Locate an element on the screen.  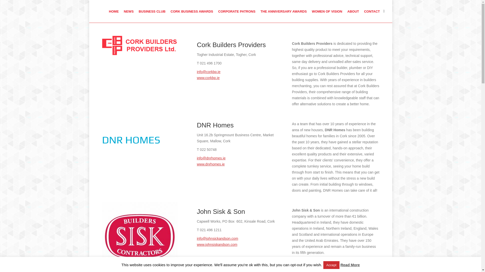
www.johnsiskandson.com is located at coordinates (217, 244).